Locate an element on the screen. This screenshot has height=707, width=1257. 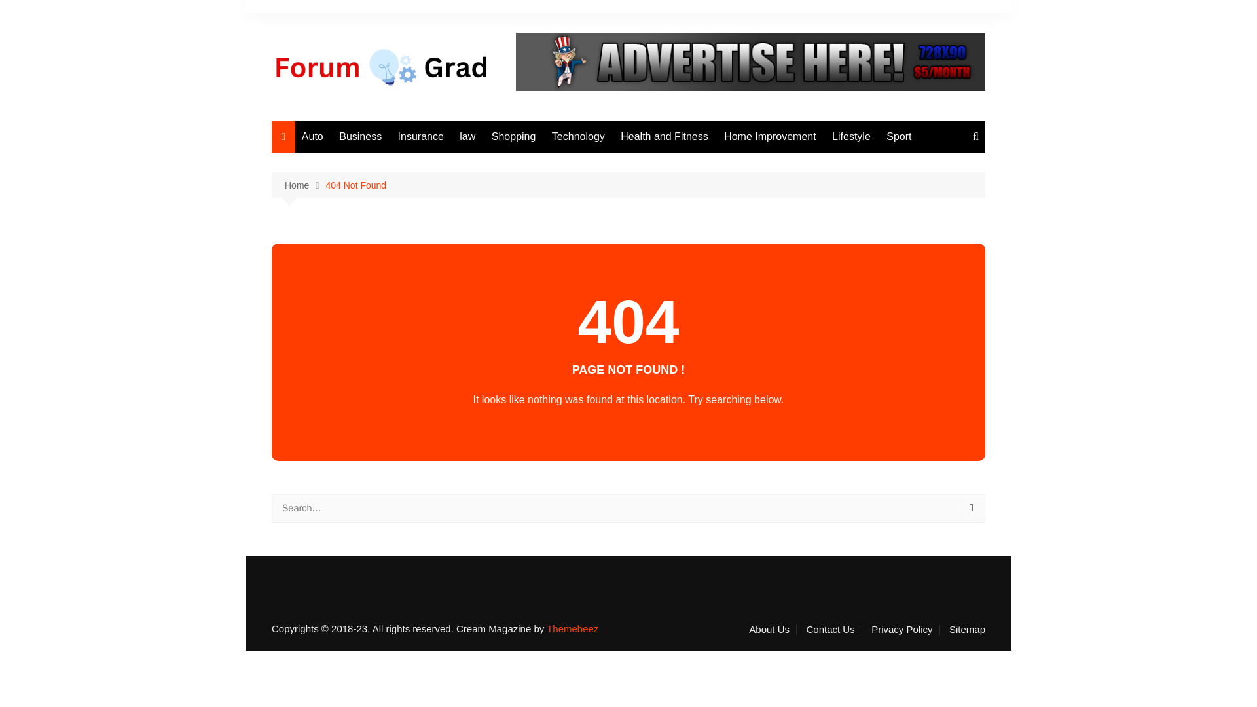
Themebeez is located at coordinates (572, 628).